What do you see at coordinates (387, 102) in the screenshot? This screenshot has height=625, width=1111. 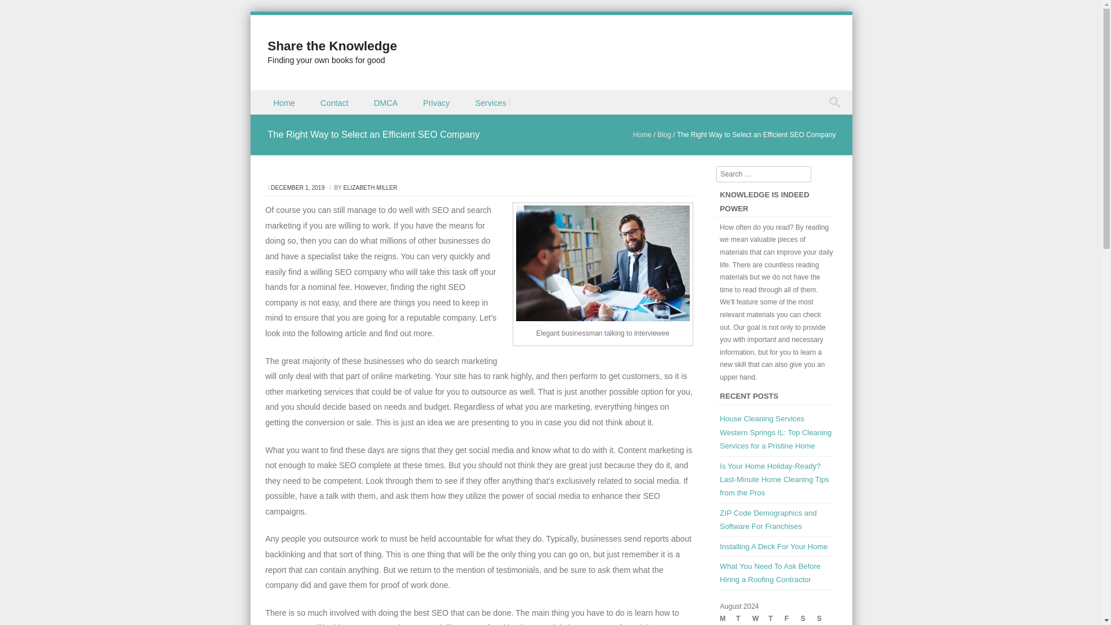 I see `DMCA` at bounding box center [387, 102].